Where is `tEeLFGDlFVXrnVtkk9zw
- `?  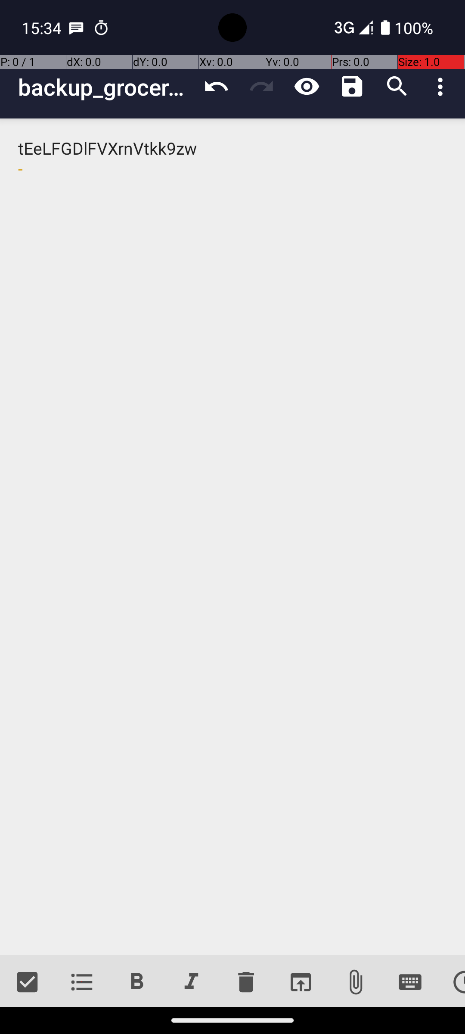
tEeLFGDlFVXrnVtkk9zw
-  is located at coordinates (232, 537).